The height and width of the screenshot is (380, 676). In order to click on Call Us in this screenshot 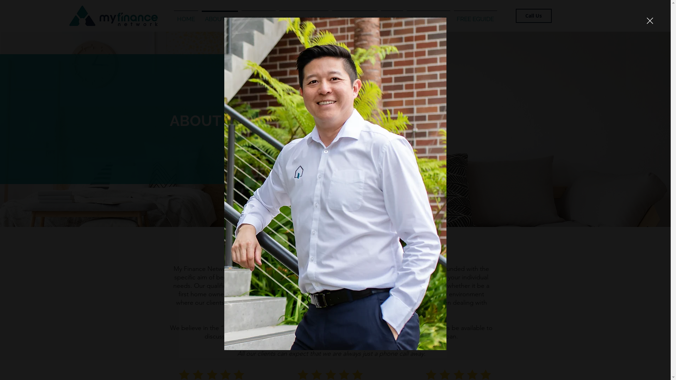, I will do `click(533, 15)`.